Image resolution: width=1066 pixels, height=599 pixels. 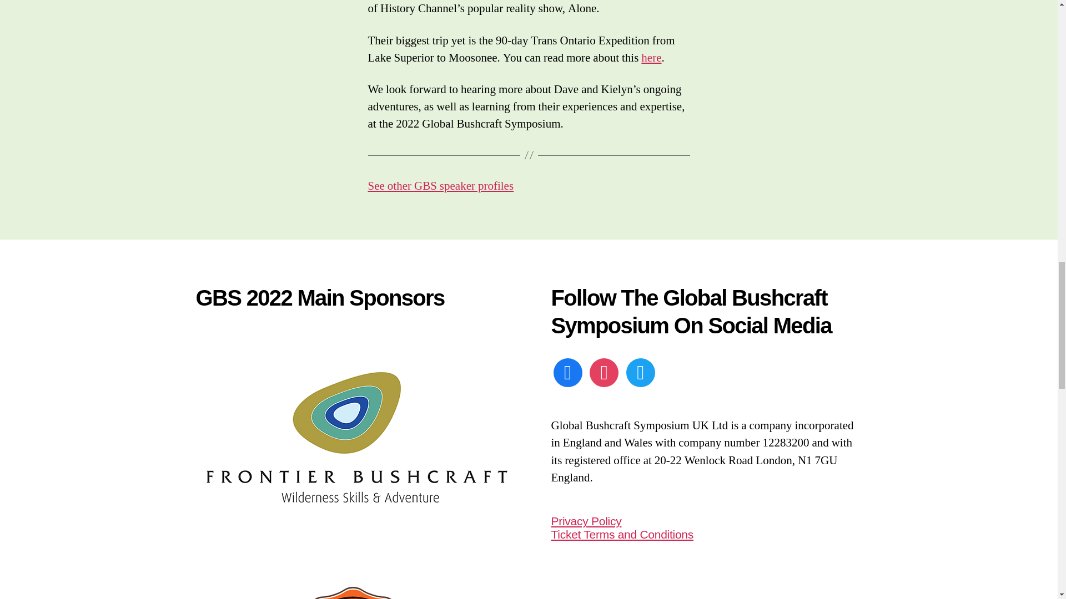 I want to click on instagram, so click(x=604, y=371).